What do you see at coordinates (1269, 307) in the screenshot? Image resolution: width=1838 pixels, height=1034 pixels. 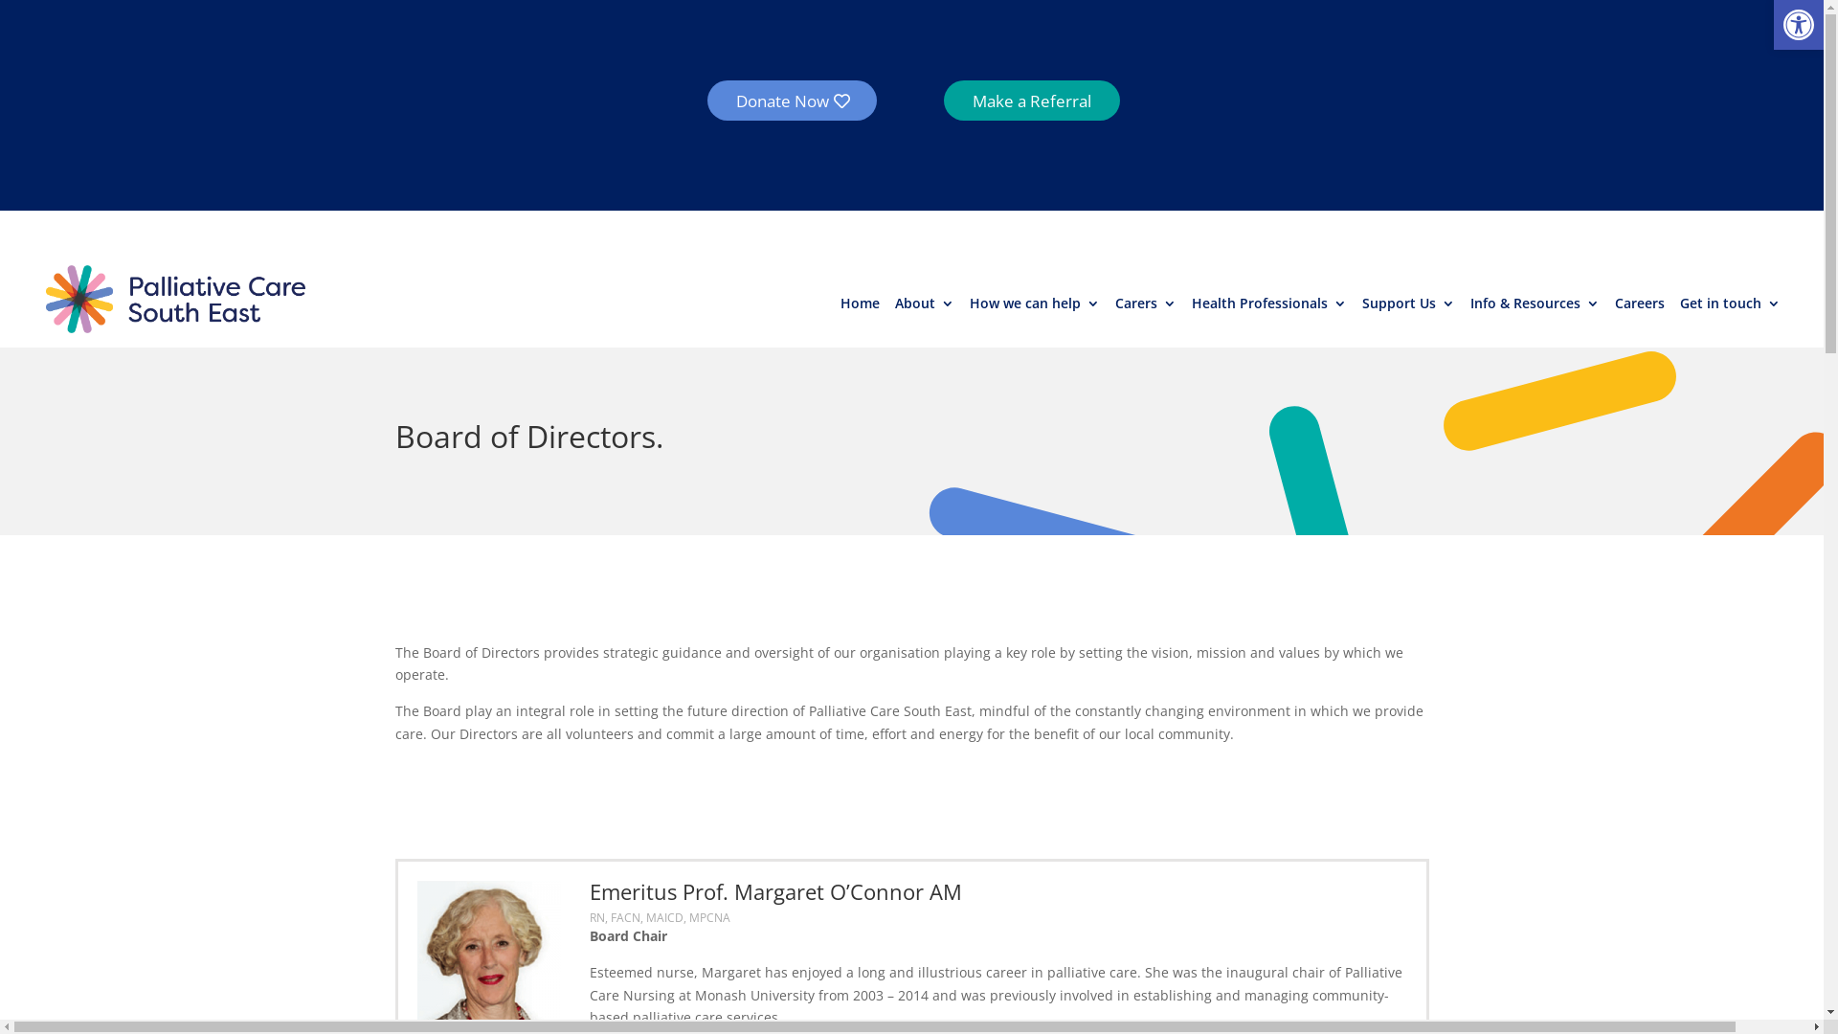 I see `Health Professionals` at bounding box center [1269, 307].